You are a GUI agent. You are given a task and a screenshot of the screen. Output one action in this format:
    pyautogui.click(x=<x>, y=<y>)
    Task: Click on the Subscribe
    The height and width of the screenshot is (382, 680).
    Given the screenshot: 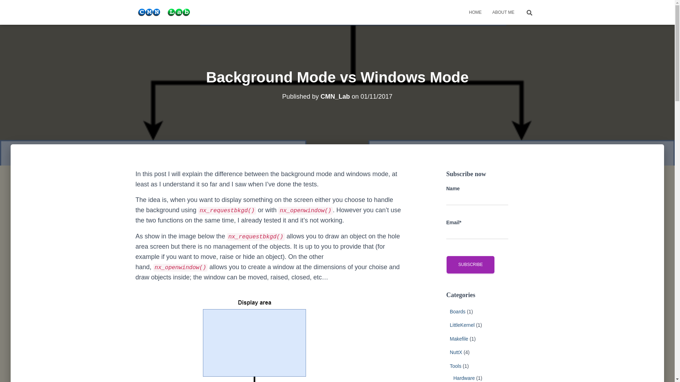 What is the action you would take?
    pyautogui.click(x=470, y=265)
    